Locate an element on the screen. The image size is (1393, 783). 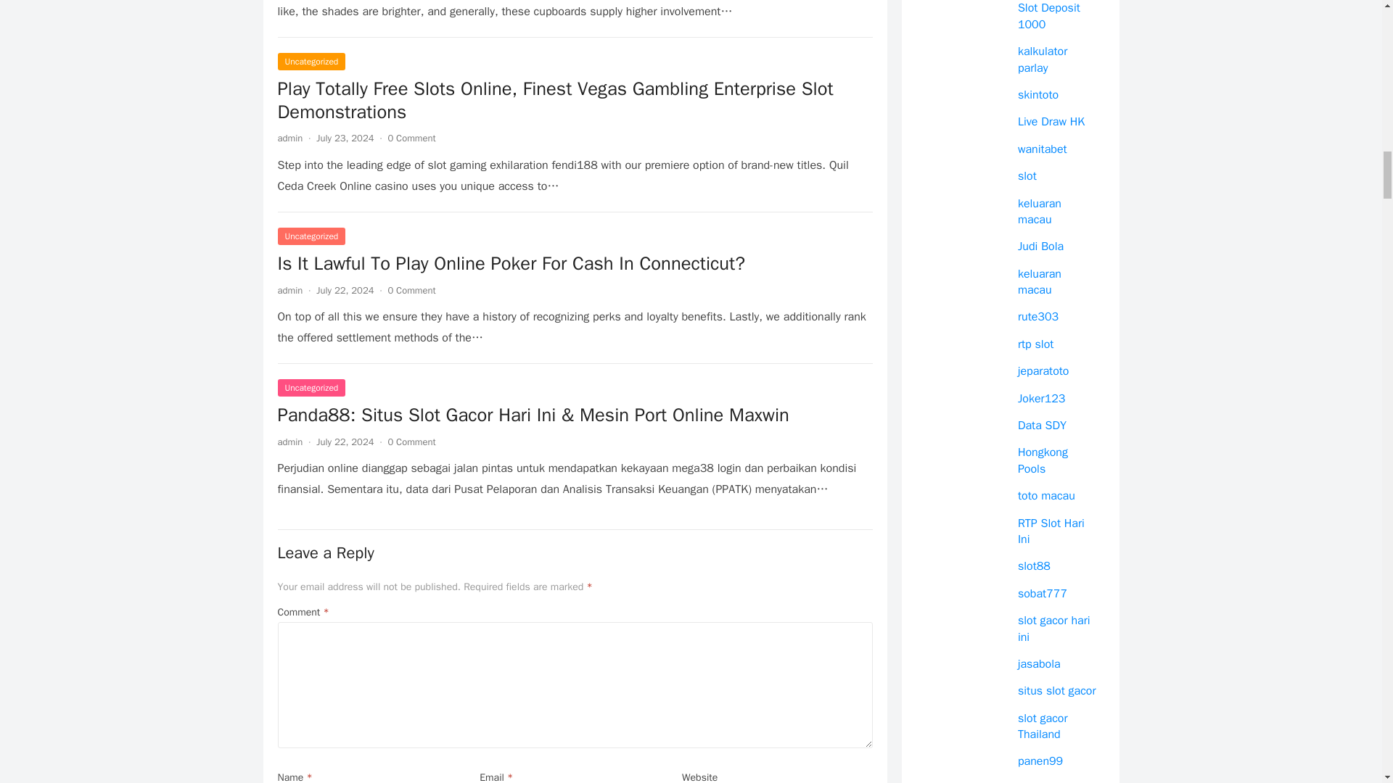
admin is located at coordinates (289, 138).